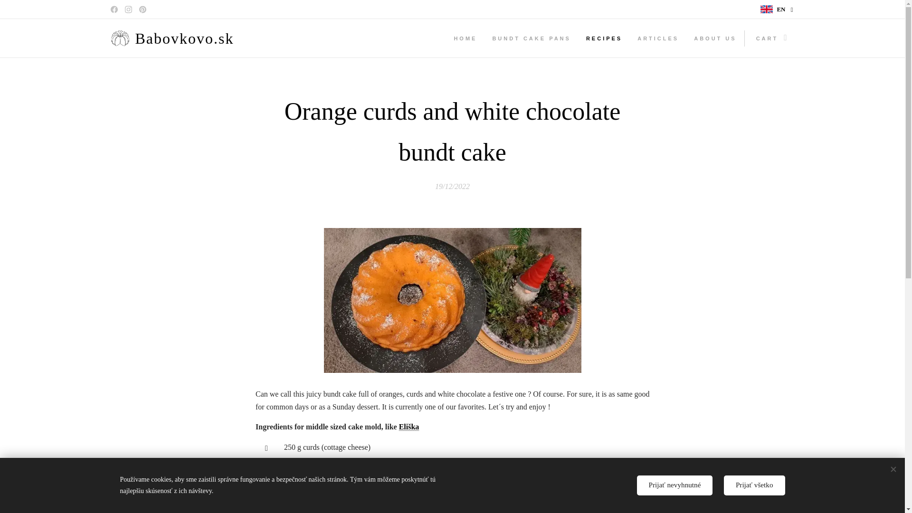 The image size is (912, 513). I want to click on HOME, so click(467, 38).